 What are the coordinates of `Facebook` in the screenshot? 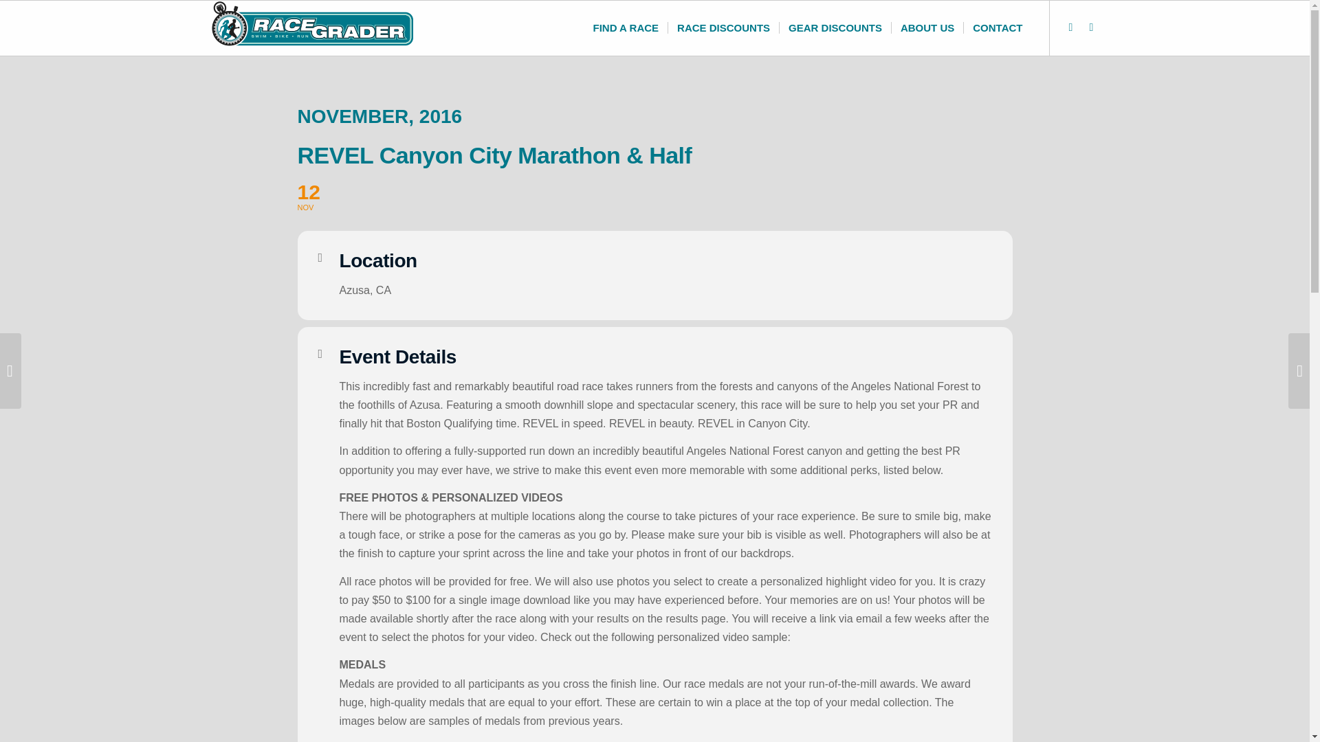 It's located at (1090, 27).